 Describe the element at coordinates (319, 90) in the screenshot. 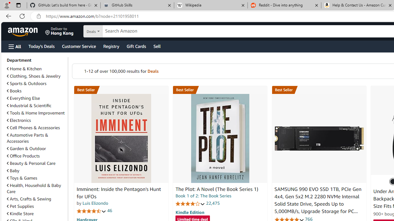

I see `Best Seller in Internal Solid State Drives` at that location.